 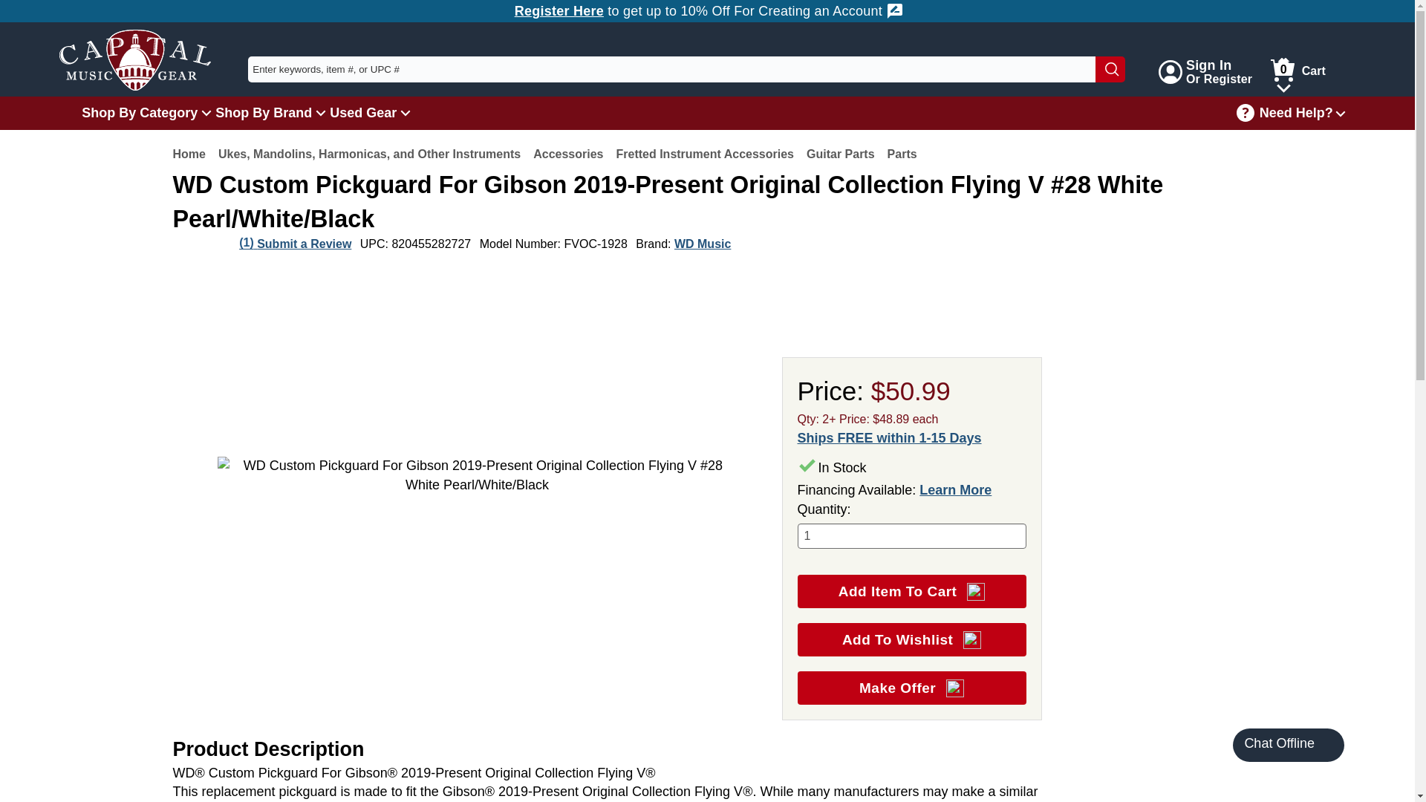 What do you see at coordinates (368, 154) in the screenshot?
I see `Ukes, Mandolins, Harmonicas, and Other Instruments` at bounding box center [368, 154].